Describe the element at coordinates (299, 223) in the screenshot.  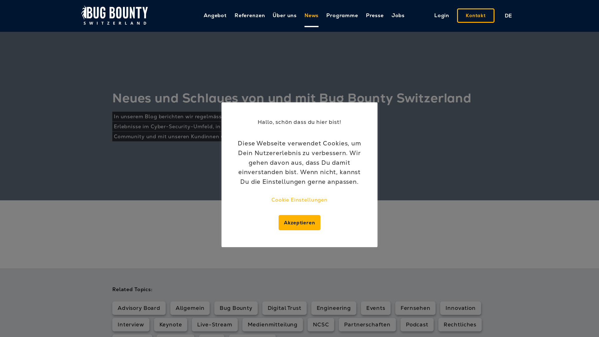
I see `Akzeptieren` at that location.